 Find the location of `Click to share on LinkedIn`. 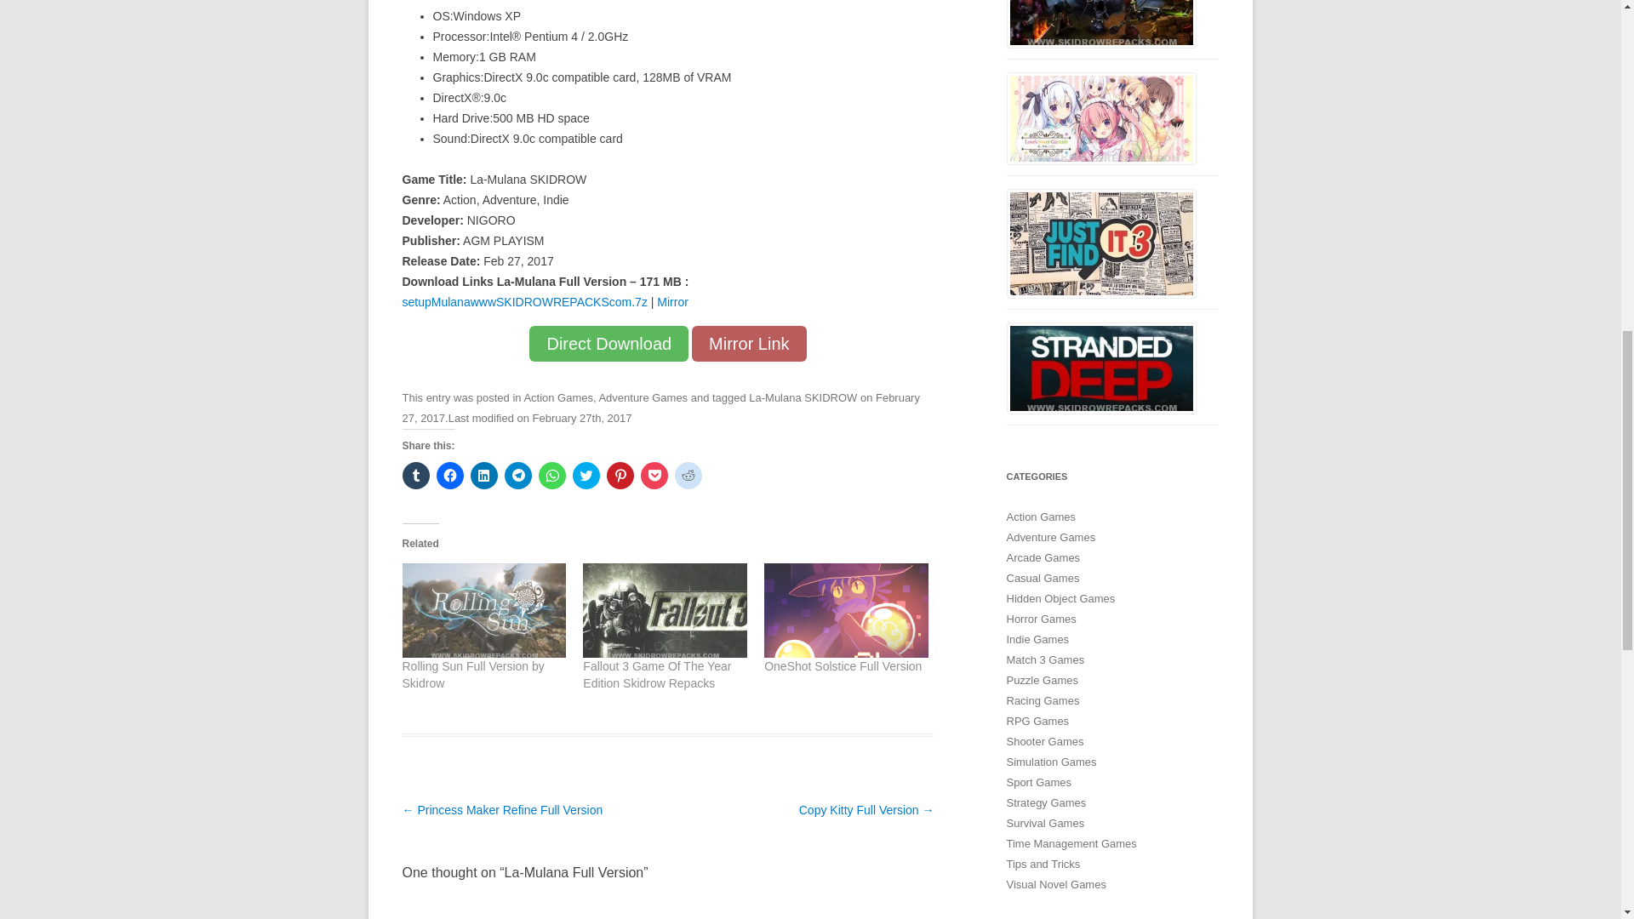

Click to share on LinkedIn is located at coordinates (483, 475).